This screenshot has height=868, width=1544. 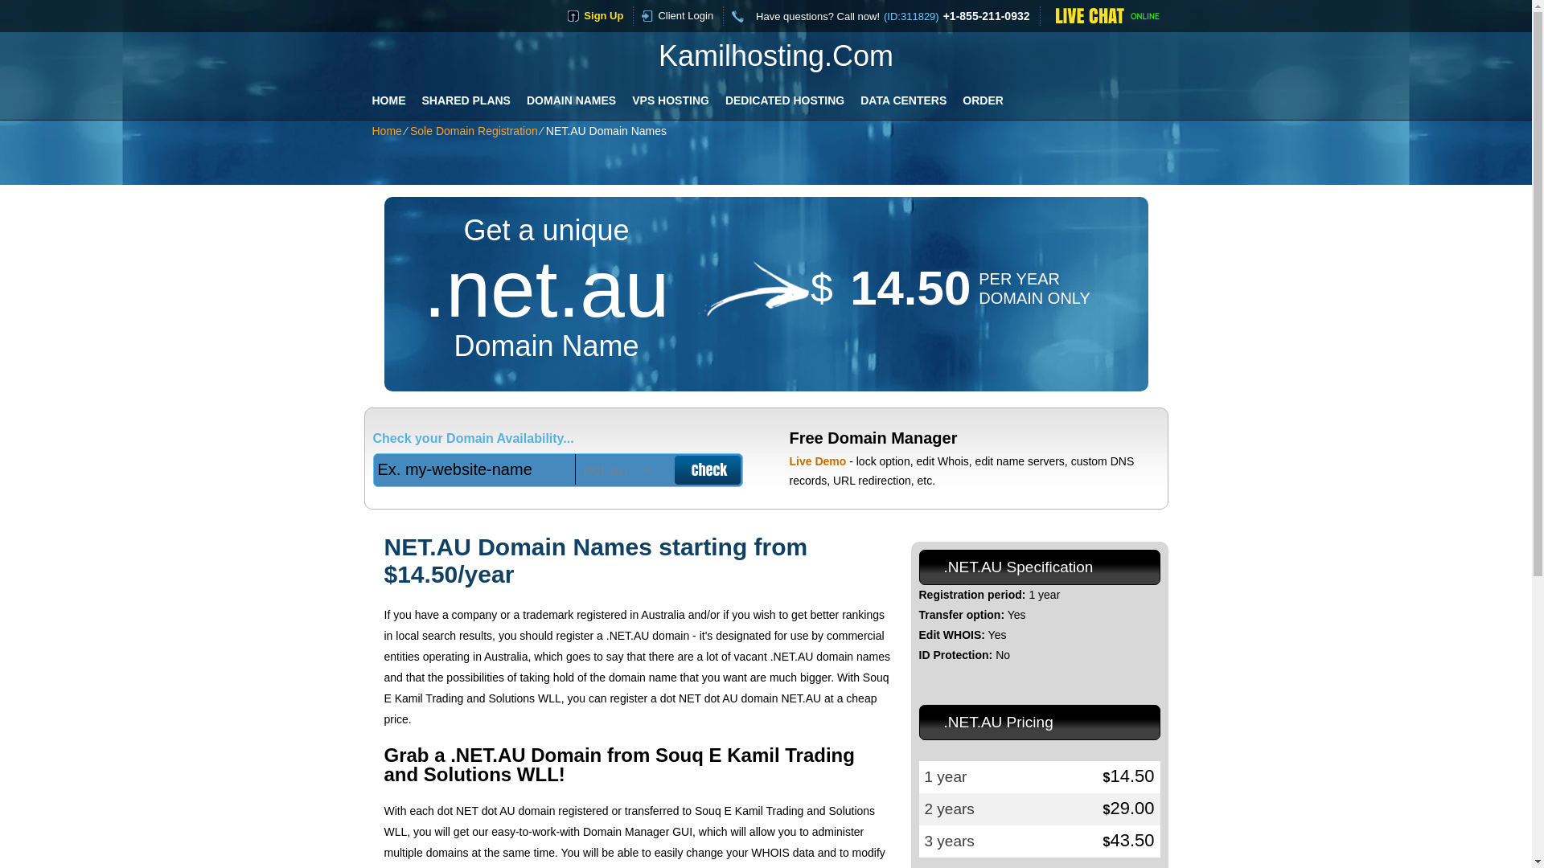 I want to click on ORDER, so click(x=983, y=100).